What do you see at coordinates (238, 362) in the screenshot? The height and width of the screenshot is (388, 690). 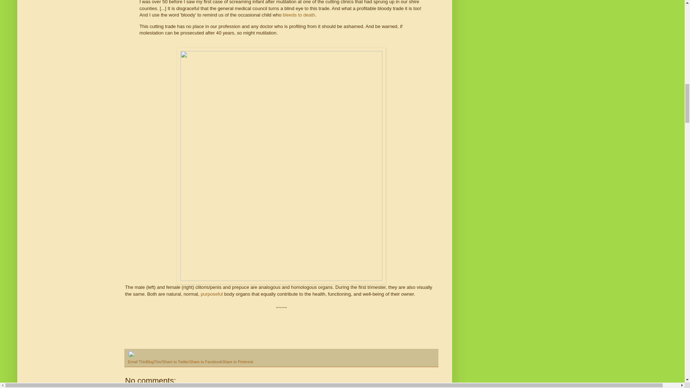 I see `Share to Pinterest` at bounding box center [238, 362].